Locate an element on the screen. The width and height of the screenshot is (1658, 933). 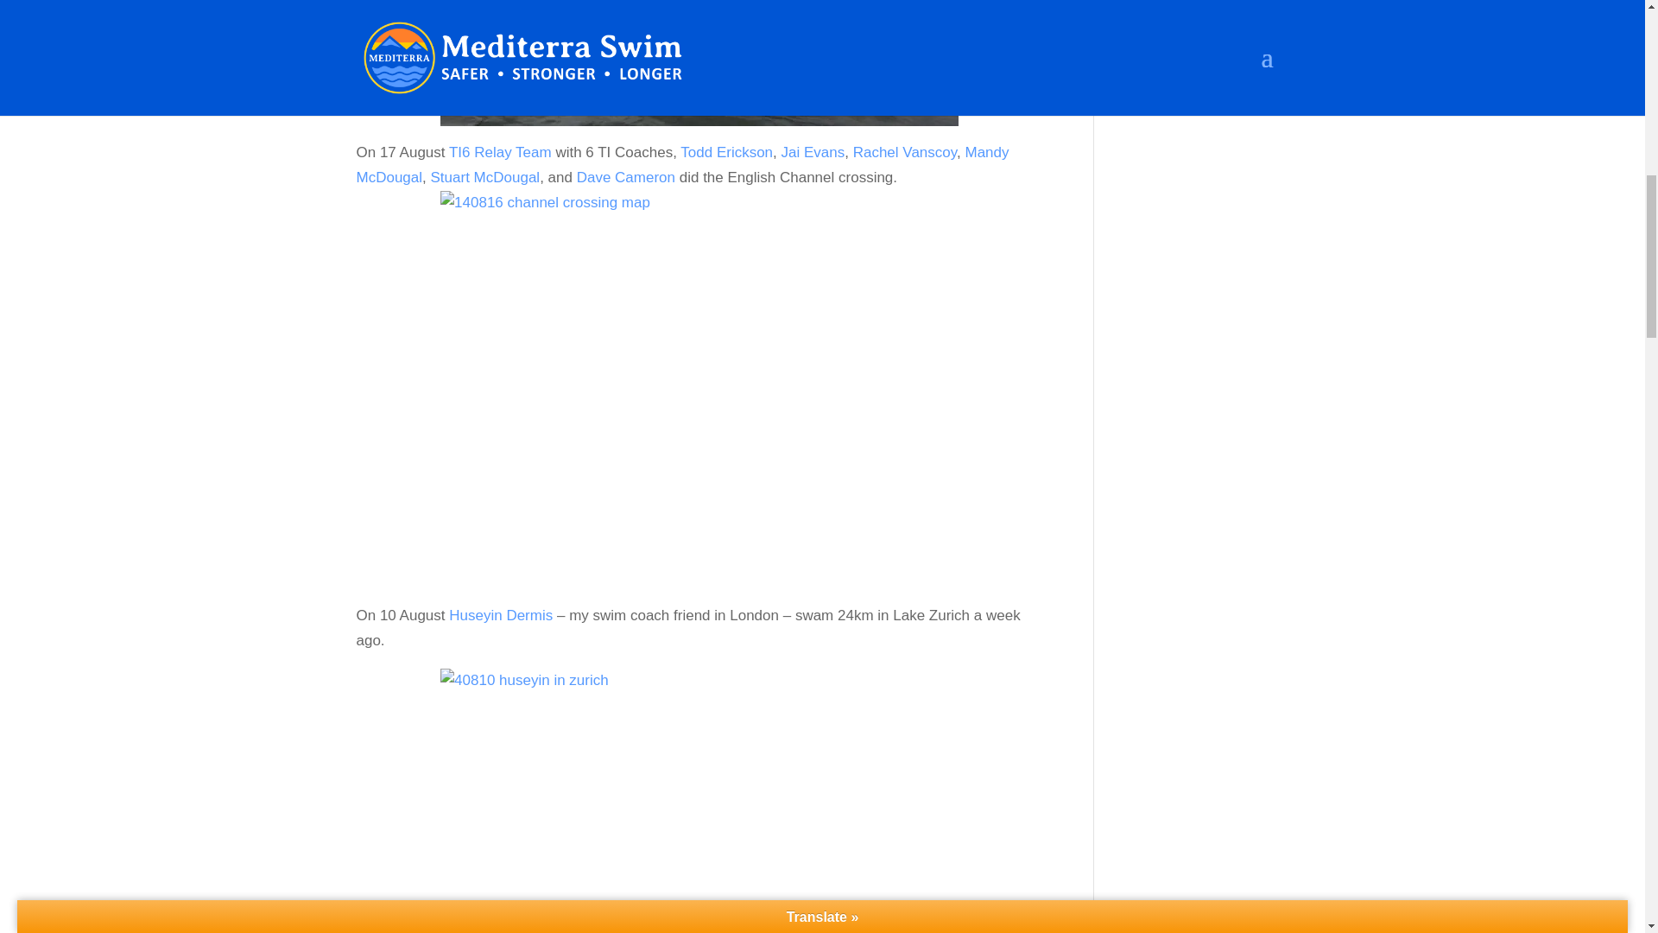
Jai Evans is located at coordinates (813, 152).